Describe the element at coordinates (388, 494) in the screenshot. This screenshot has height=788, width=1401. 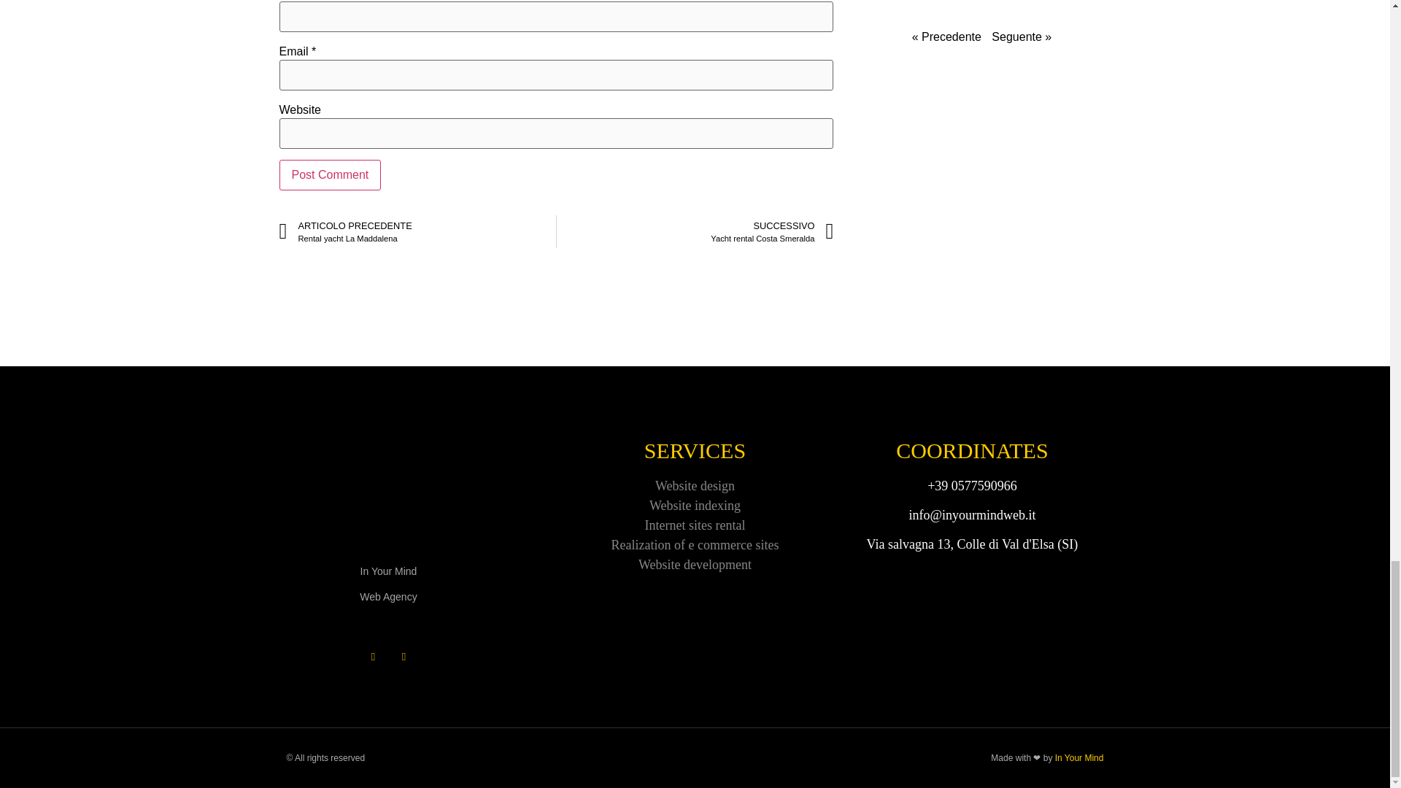
I see `In-Your-Mind` at that location.